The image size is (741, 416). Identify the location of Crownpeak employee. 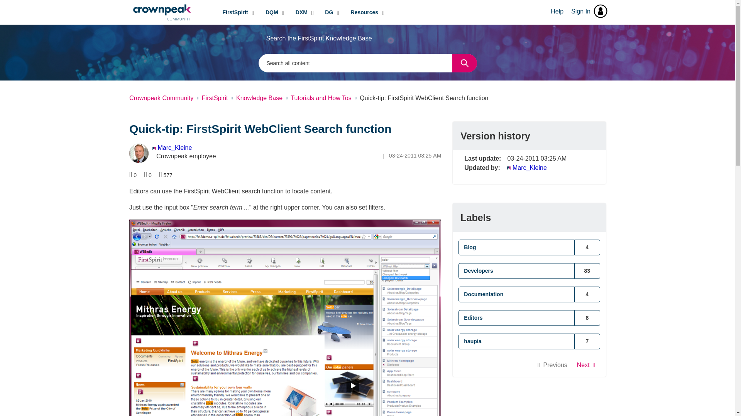
(154, 148).